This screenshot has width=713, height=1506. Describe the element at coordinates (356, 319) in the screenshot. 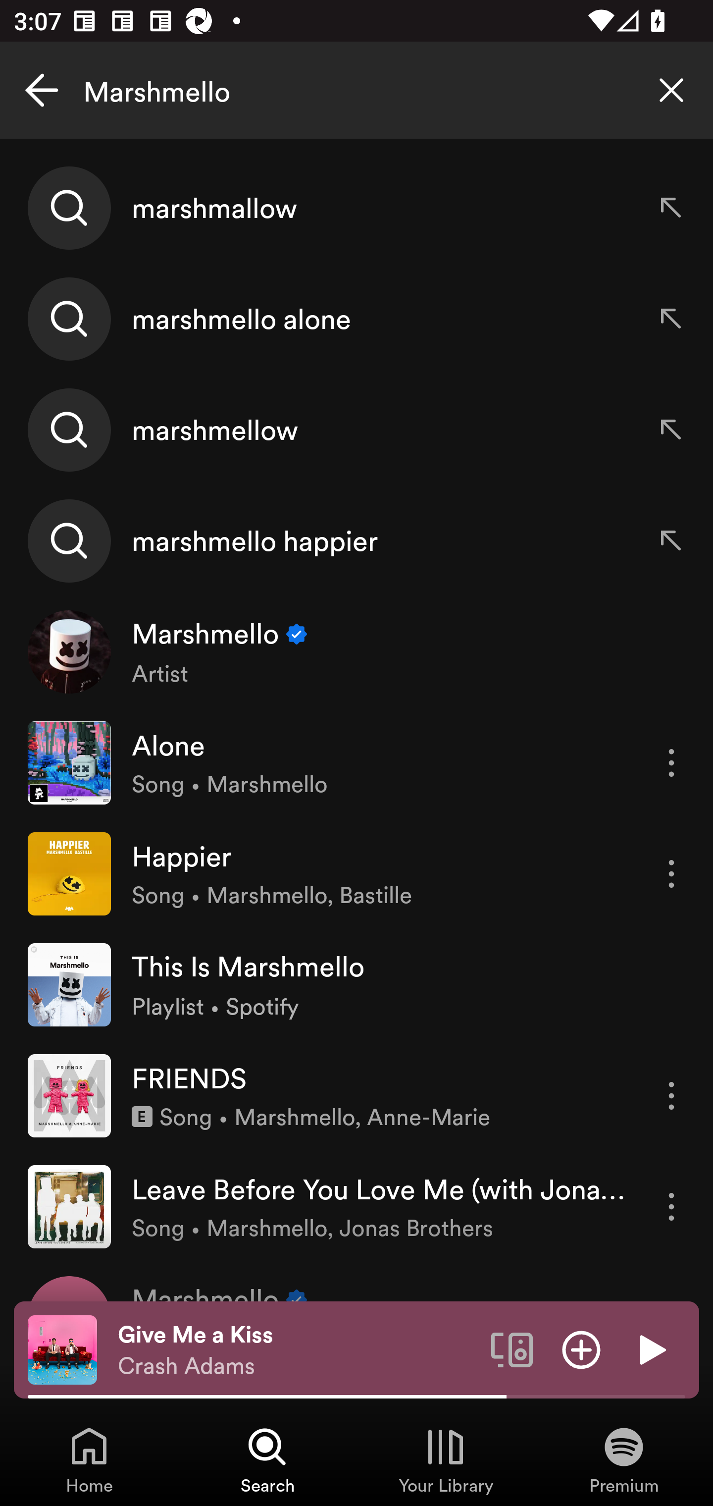

I see `marshmello alone` at that location.